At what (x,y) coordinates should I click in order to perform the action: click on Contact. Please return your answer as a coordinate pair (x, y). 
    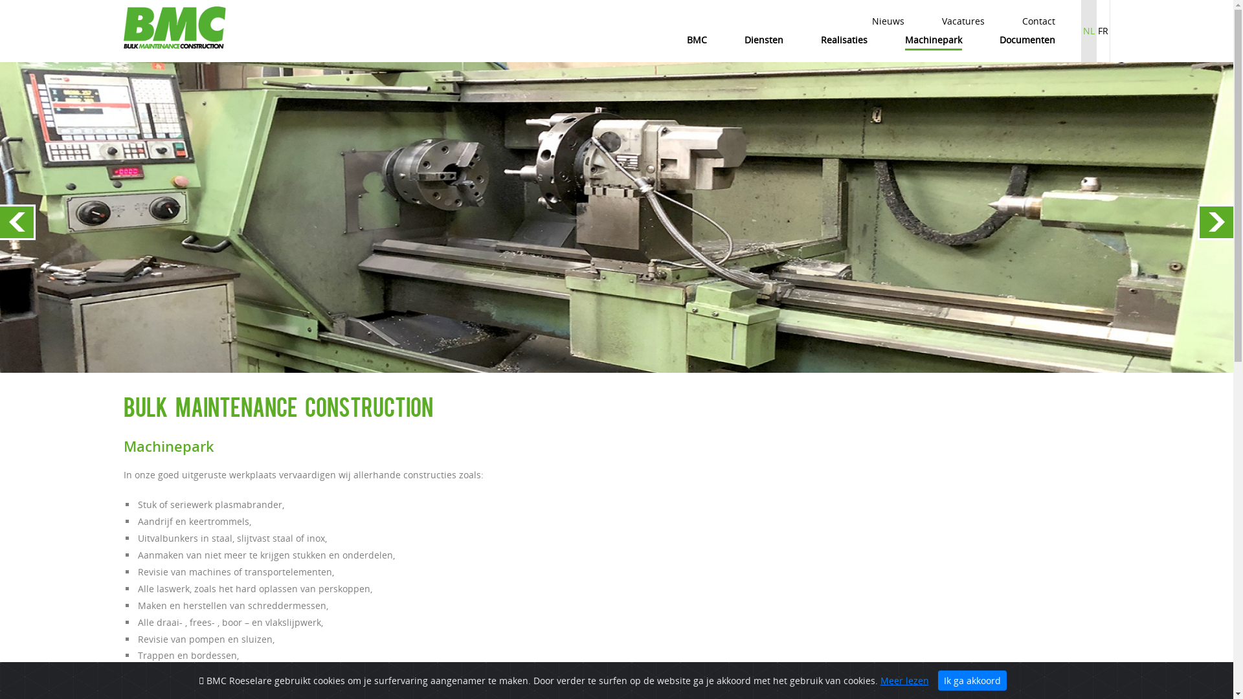
    Looking at the image, I should click on (1038, 21).